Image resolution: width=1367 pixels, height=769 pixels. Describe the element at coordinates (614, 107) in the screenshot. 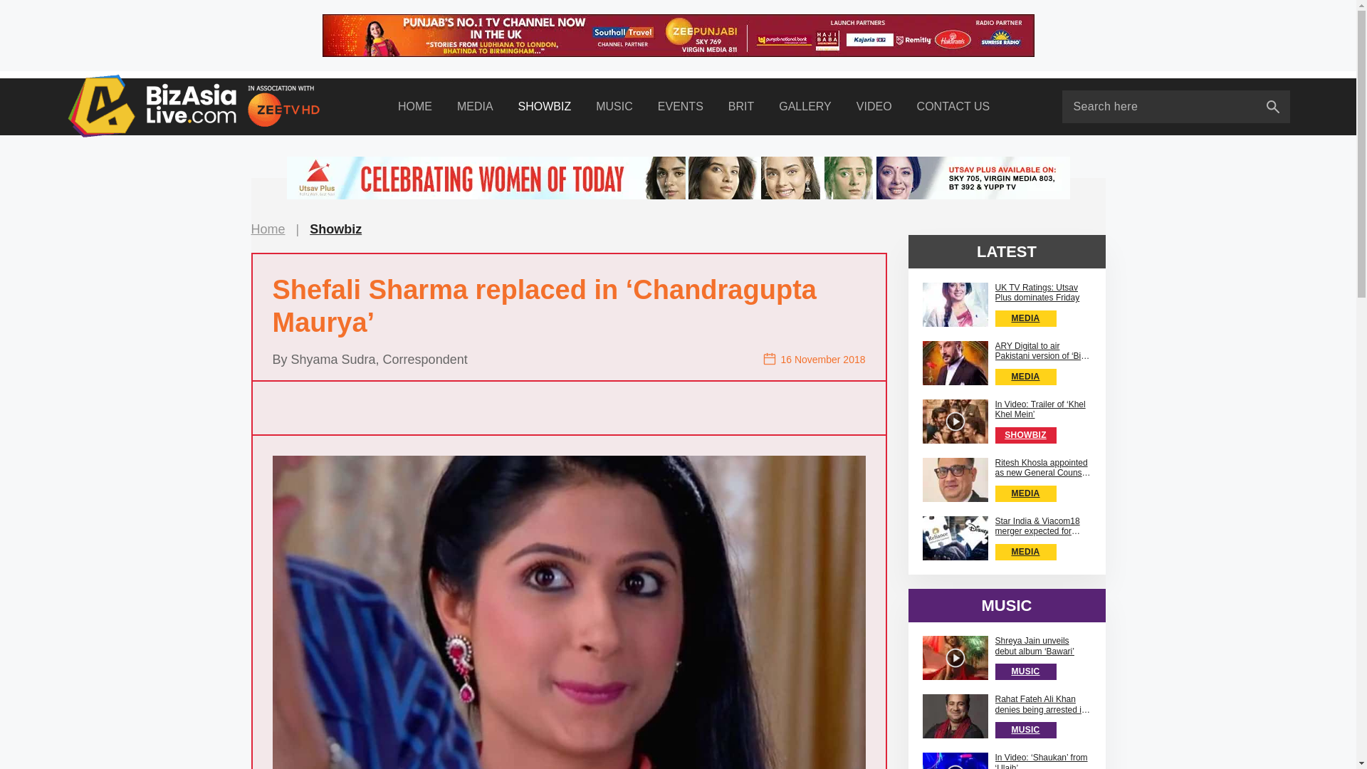

I see `MUSIC` at that location.